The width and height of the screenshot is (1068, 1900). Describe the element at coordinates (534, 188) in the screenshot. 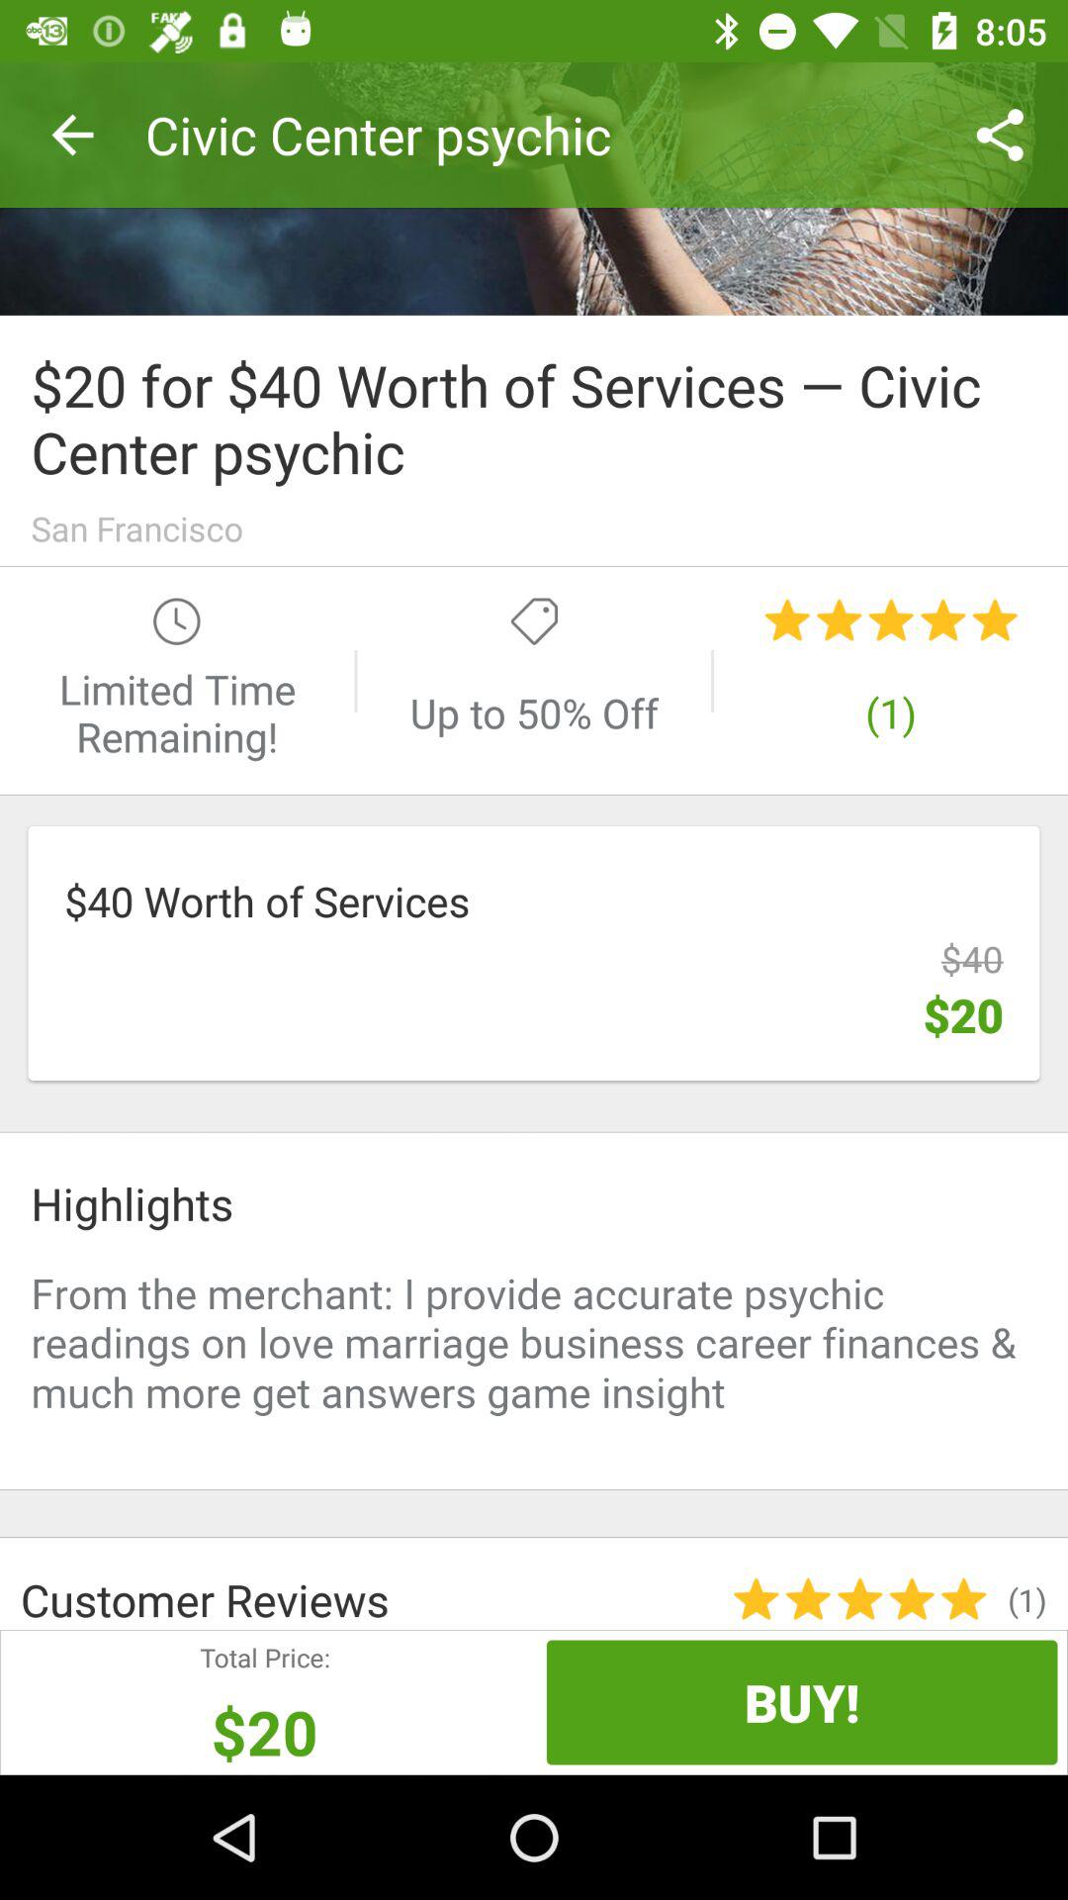

I see `go back` at that location.